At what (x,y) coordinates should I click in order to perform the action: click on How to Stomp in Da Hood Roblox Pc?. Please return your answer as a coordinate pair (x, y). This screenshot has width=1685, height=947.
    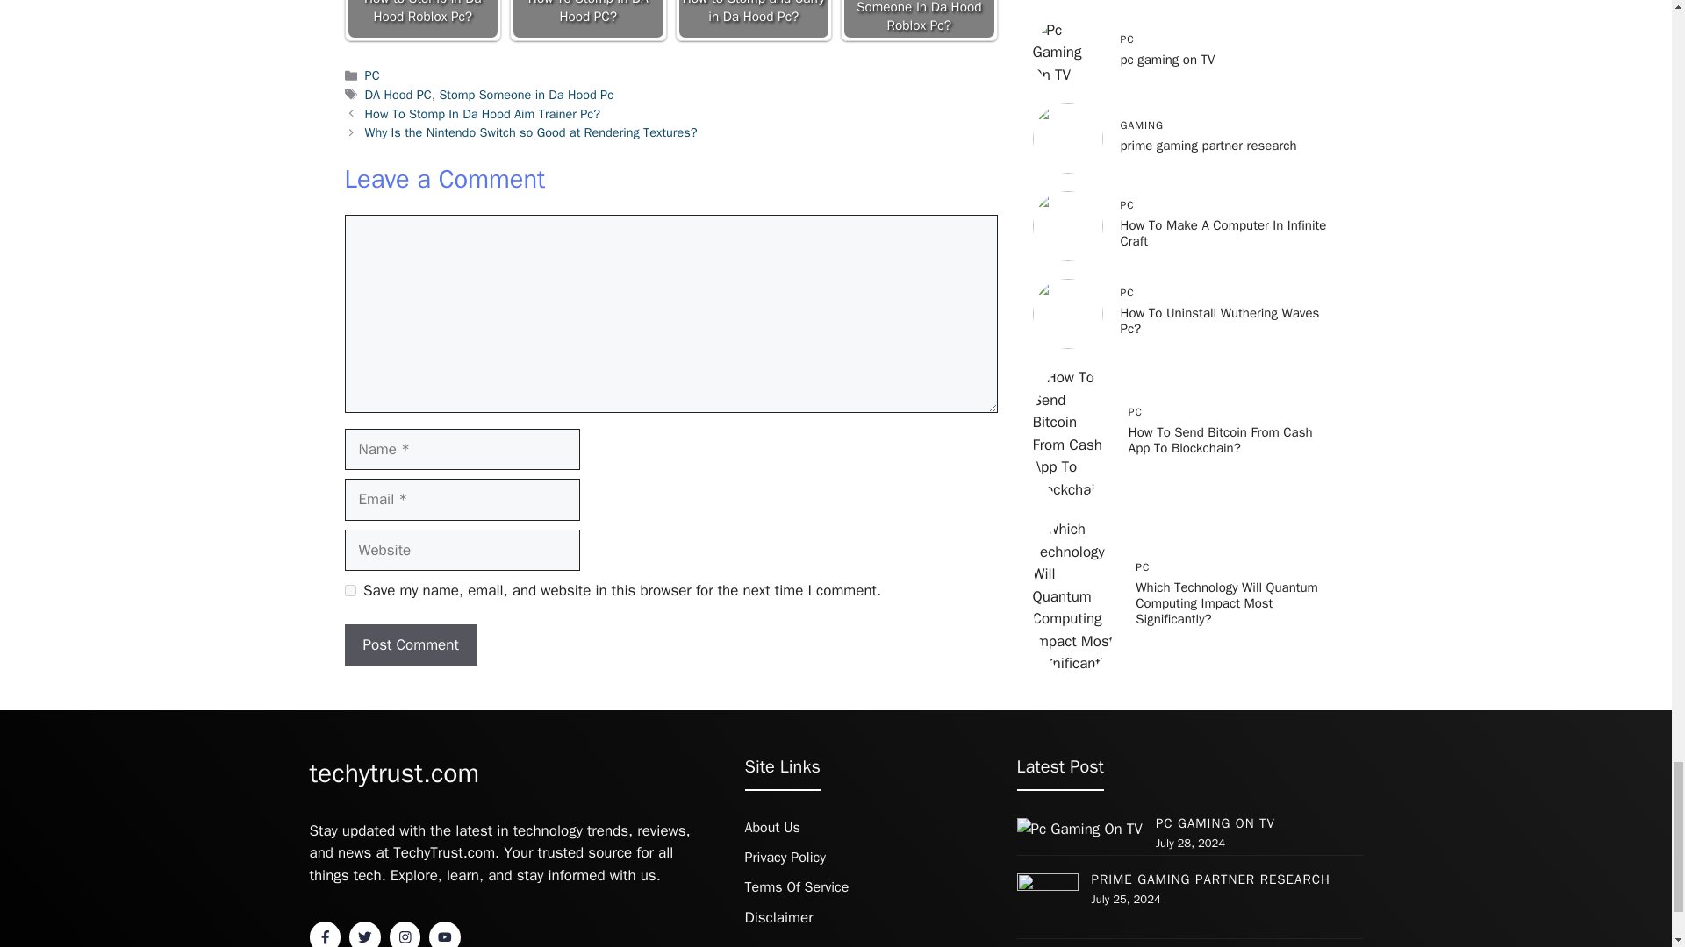
    Looking at the image, I should click on (423, 20).